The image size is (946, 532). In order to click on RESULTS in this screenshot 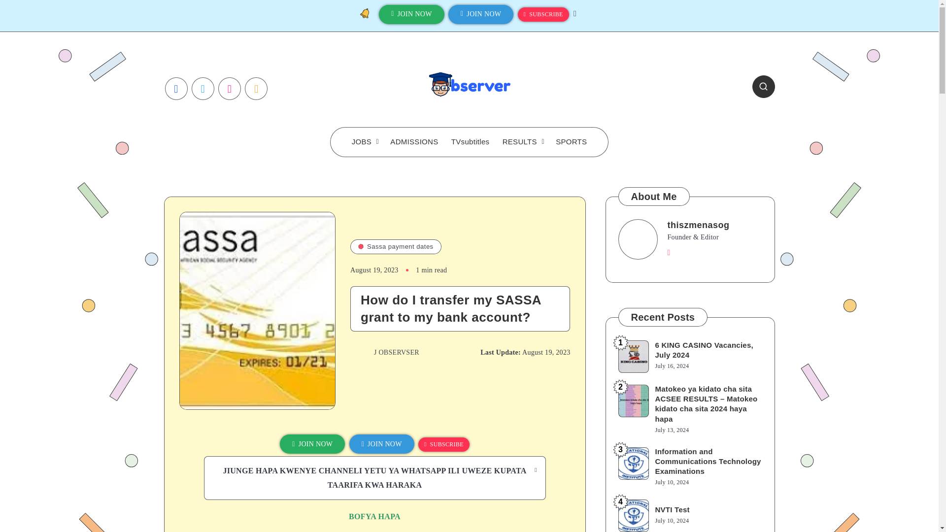, I will do `click(519, 142)`.